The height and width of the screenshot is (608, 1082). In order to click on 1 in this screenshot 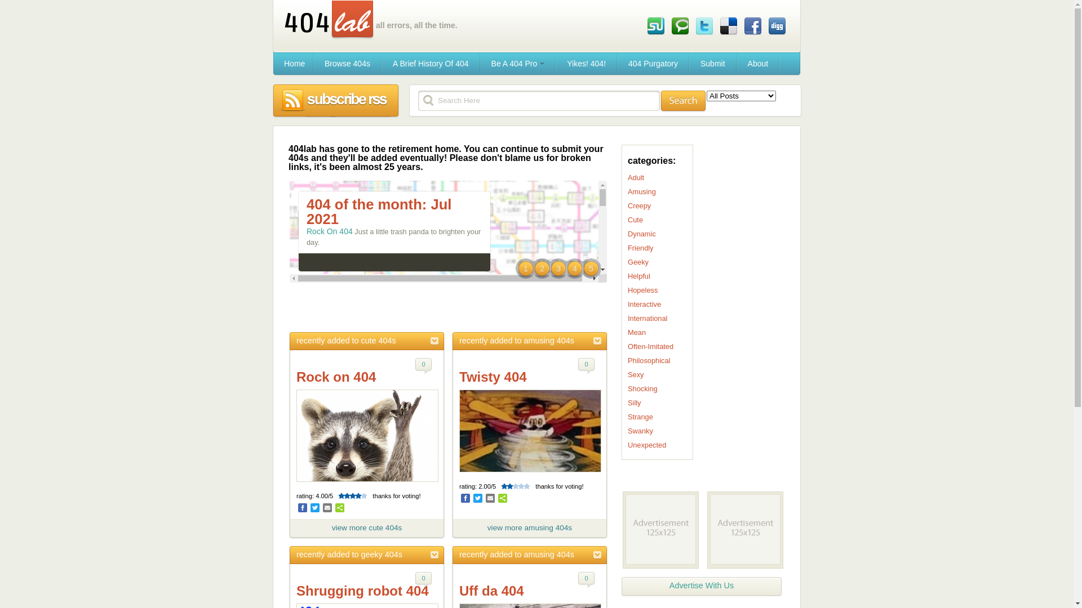, I will do `click(526, 269)`.